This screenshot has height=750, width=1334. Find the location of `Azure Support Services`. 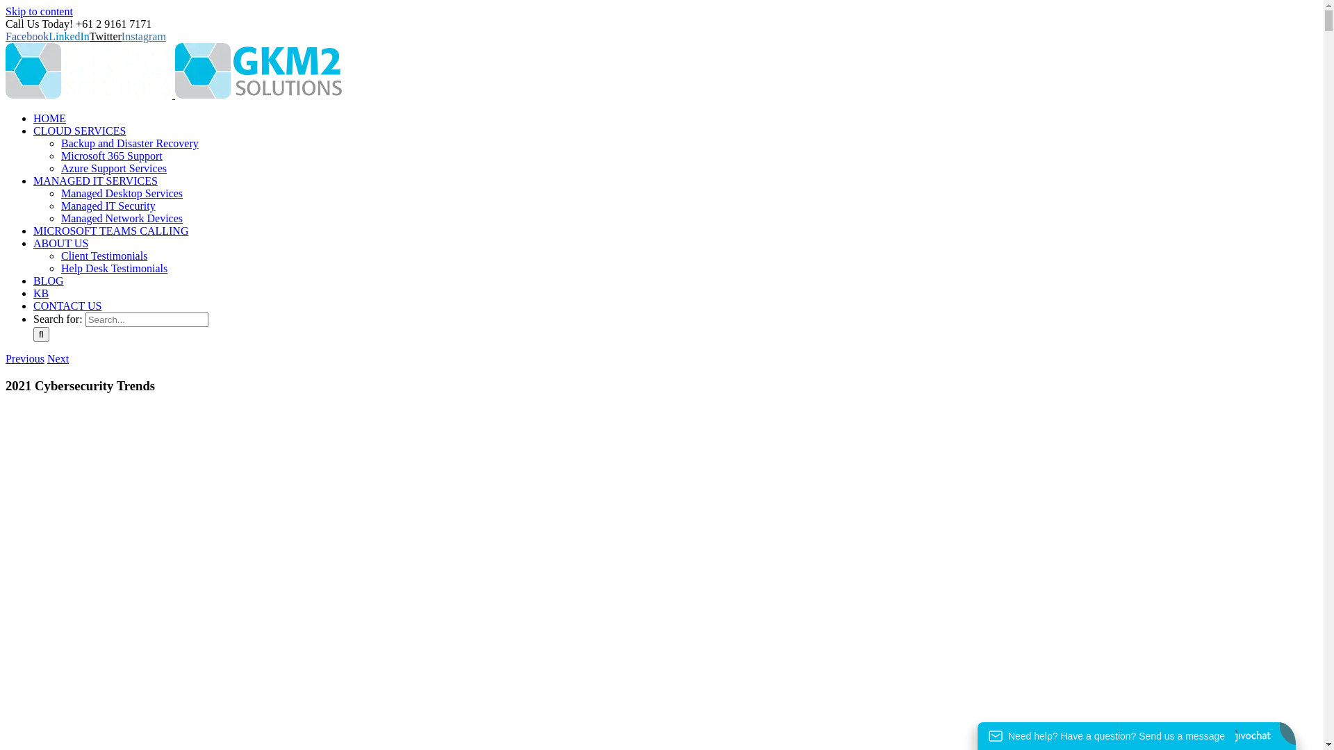

Azure Support Services is located at coordinates (114, 168).